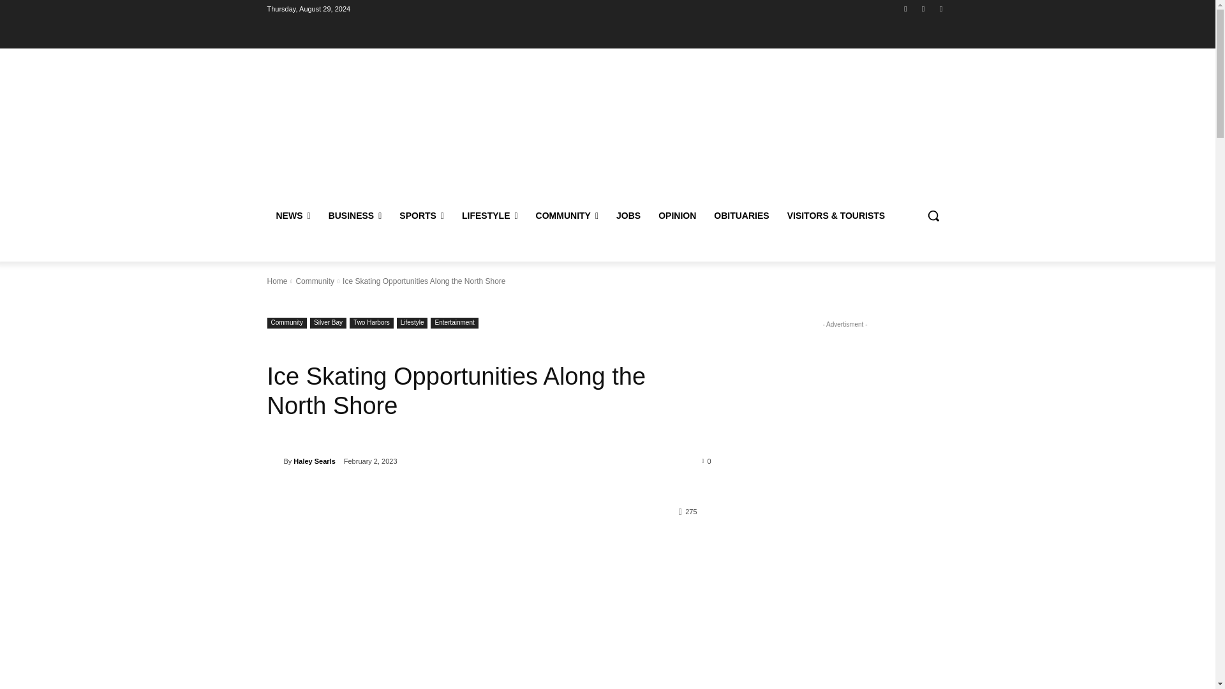 The width and height of the screenshot is (1225, 689). Describe the element at coordinates (315, 281) in the screenshot. I see `View all posts in Community` at that location.